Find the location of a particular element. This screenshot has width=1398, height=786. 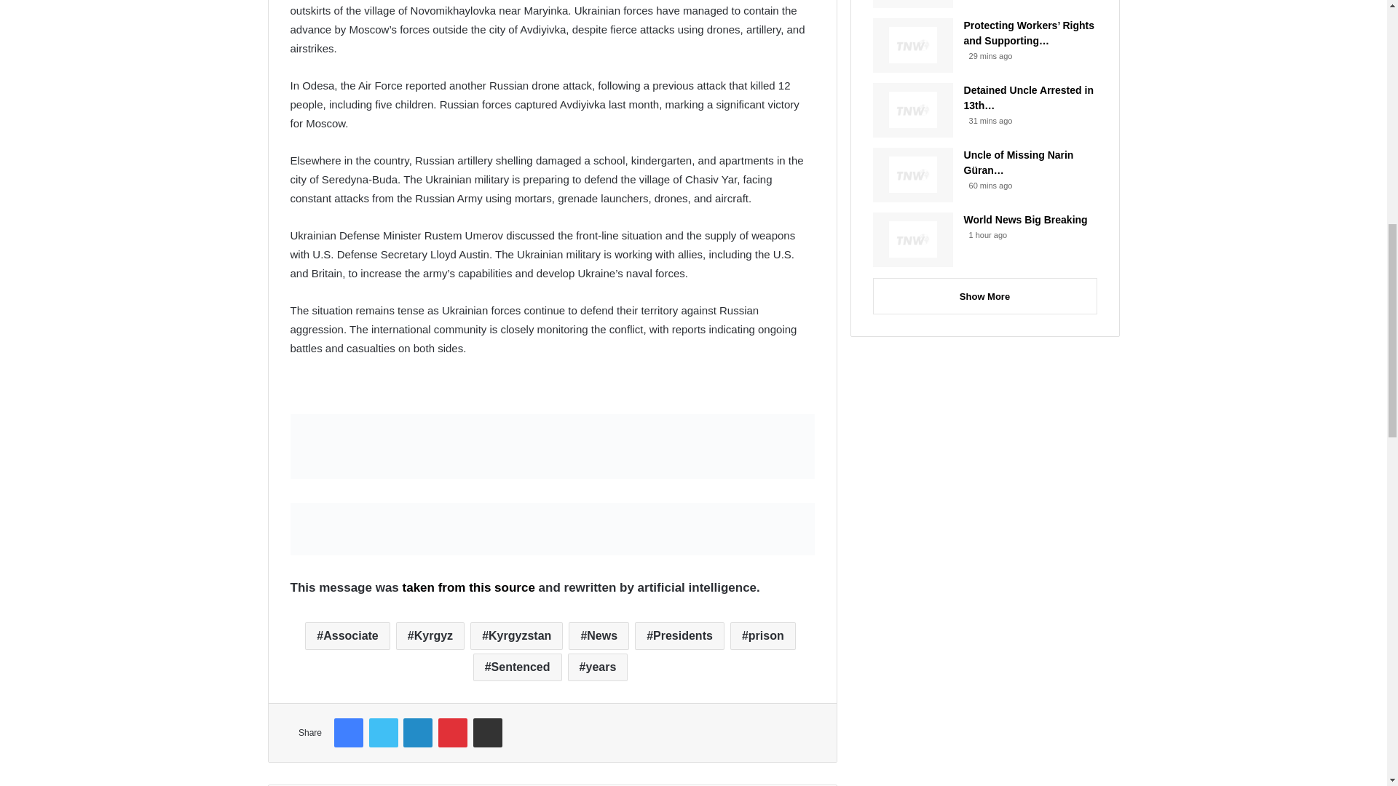

LinkedIn is located at coordinates (418, 733).